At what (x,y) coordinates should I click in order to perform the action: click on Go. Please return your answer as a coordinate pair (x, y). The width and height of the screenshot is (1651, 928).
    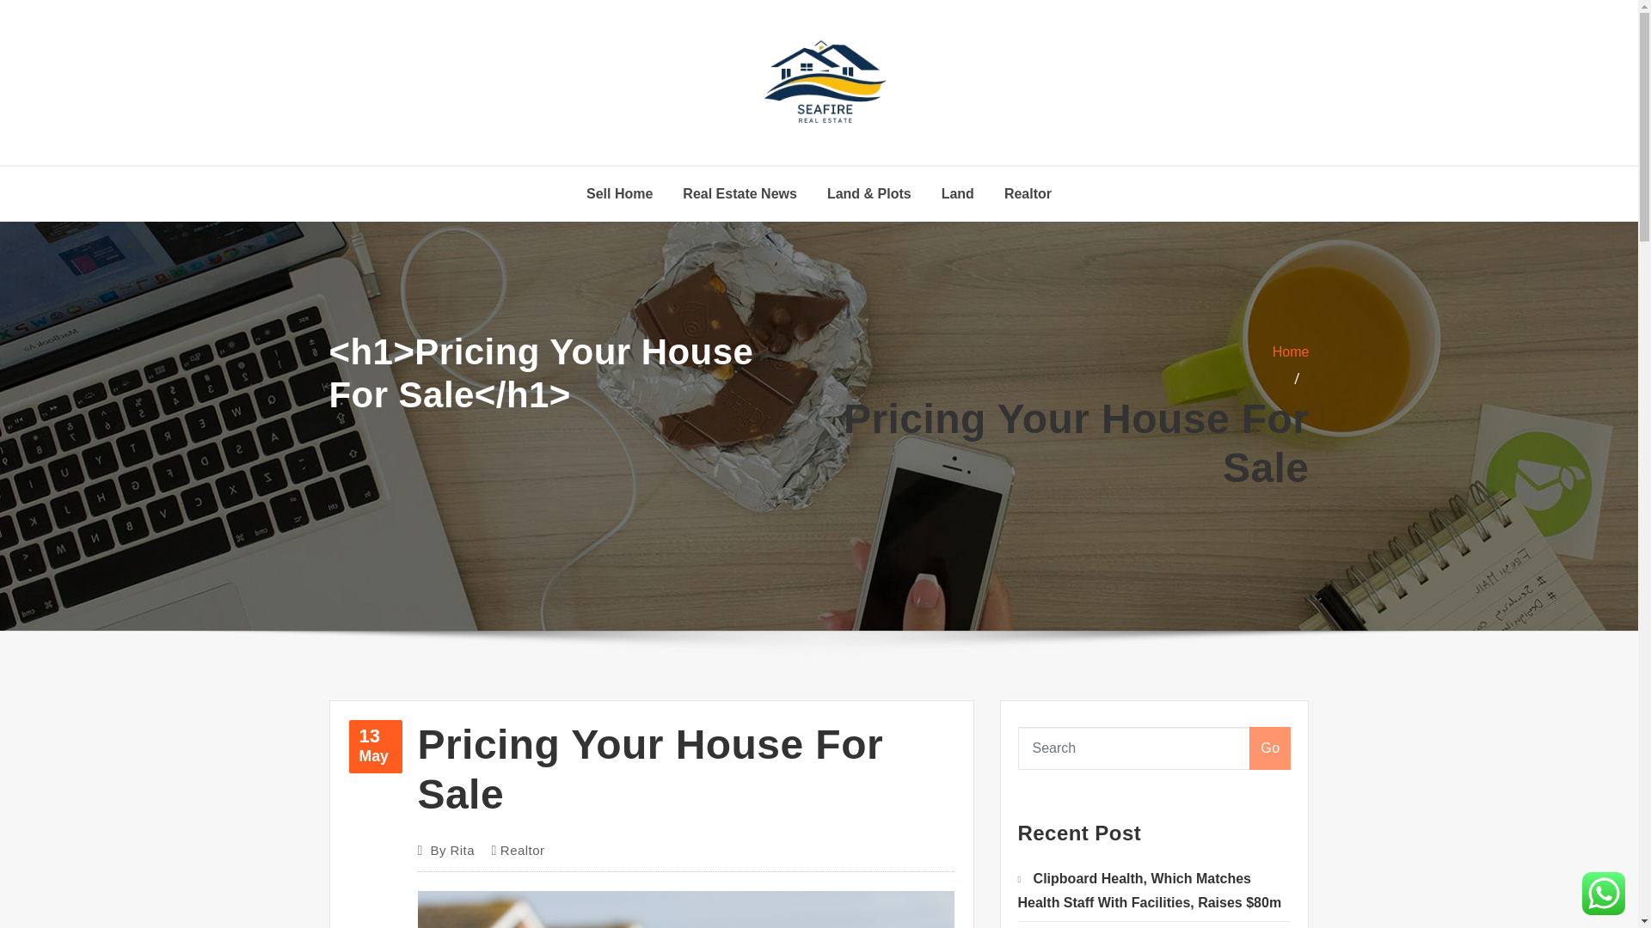
    Looking at the image, I should click on (375, 746).